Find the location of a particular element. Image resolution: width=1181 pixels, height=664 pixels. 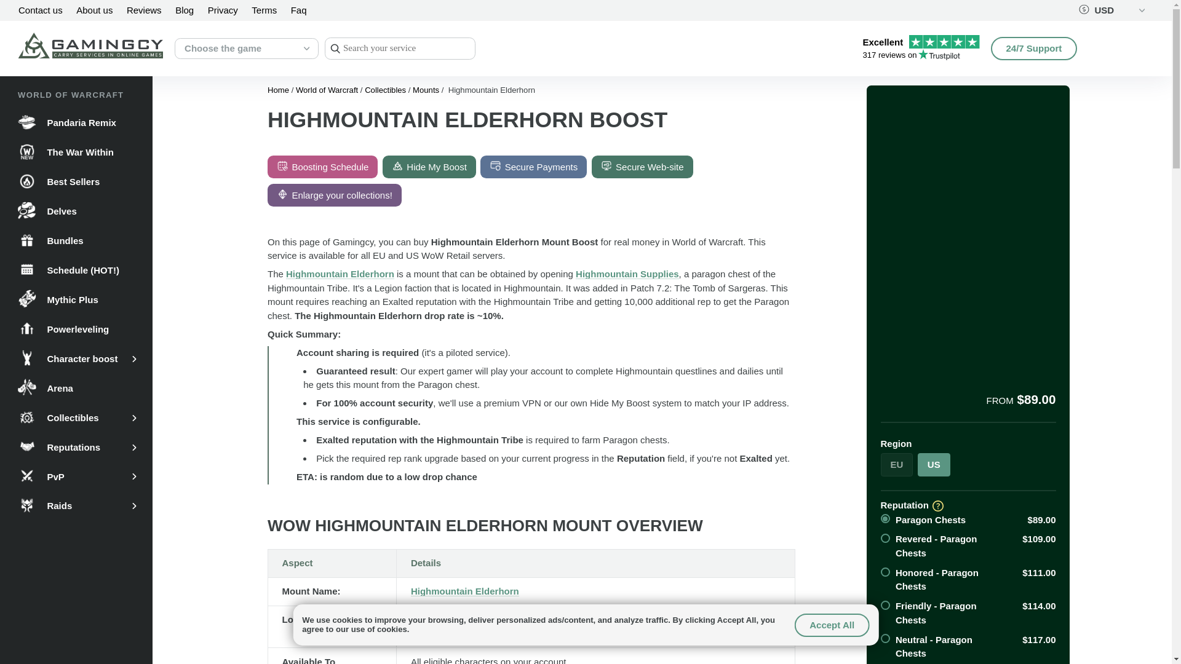

 World of Warcraft  is located at coordinates (920, 48).